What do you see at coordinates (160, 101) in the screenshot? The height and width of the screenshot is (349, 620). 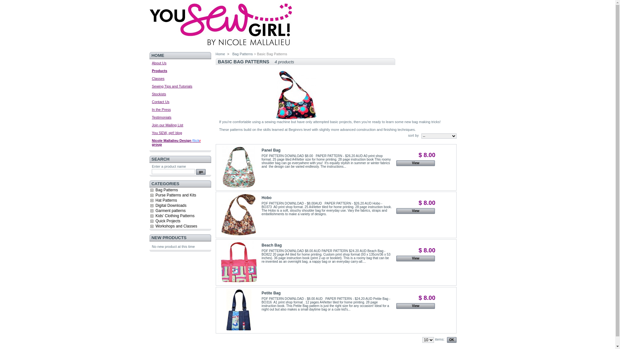 I see `Contact Us` at bounding box center [160, 101].